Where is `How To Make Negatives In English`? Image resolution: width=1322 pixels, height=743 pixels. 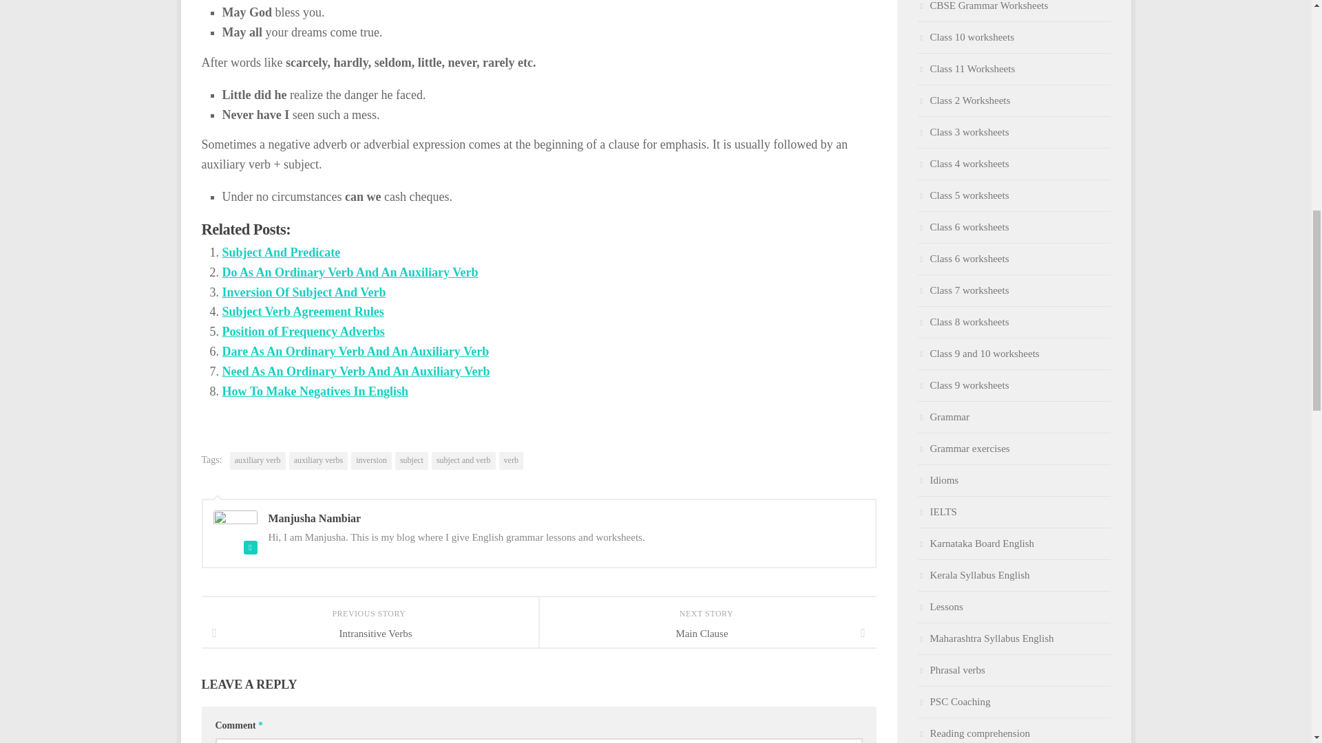 How To Make Negatives In English is located at coordinates (315, 391).